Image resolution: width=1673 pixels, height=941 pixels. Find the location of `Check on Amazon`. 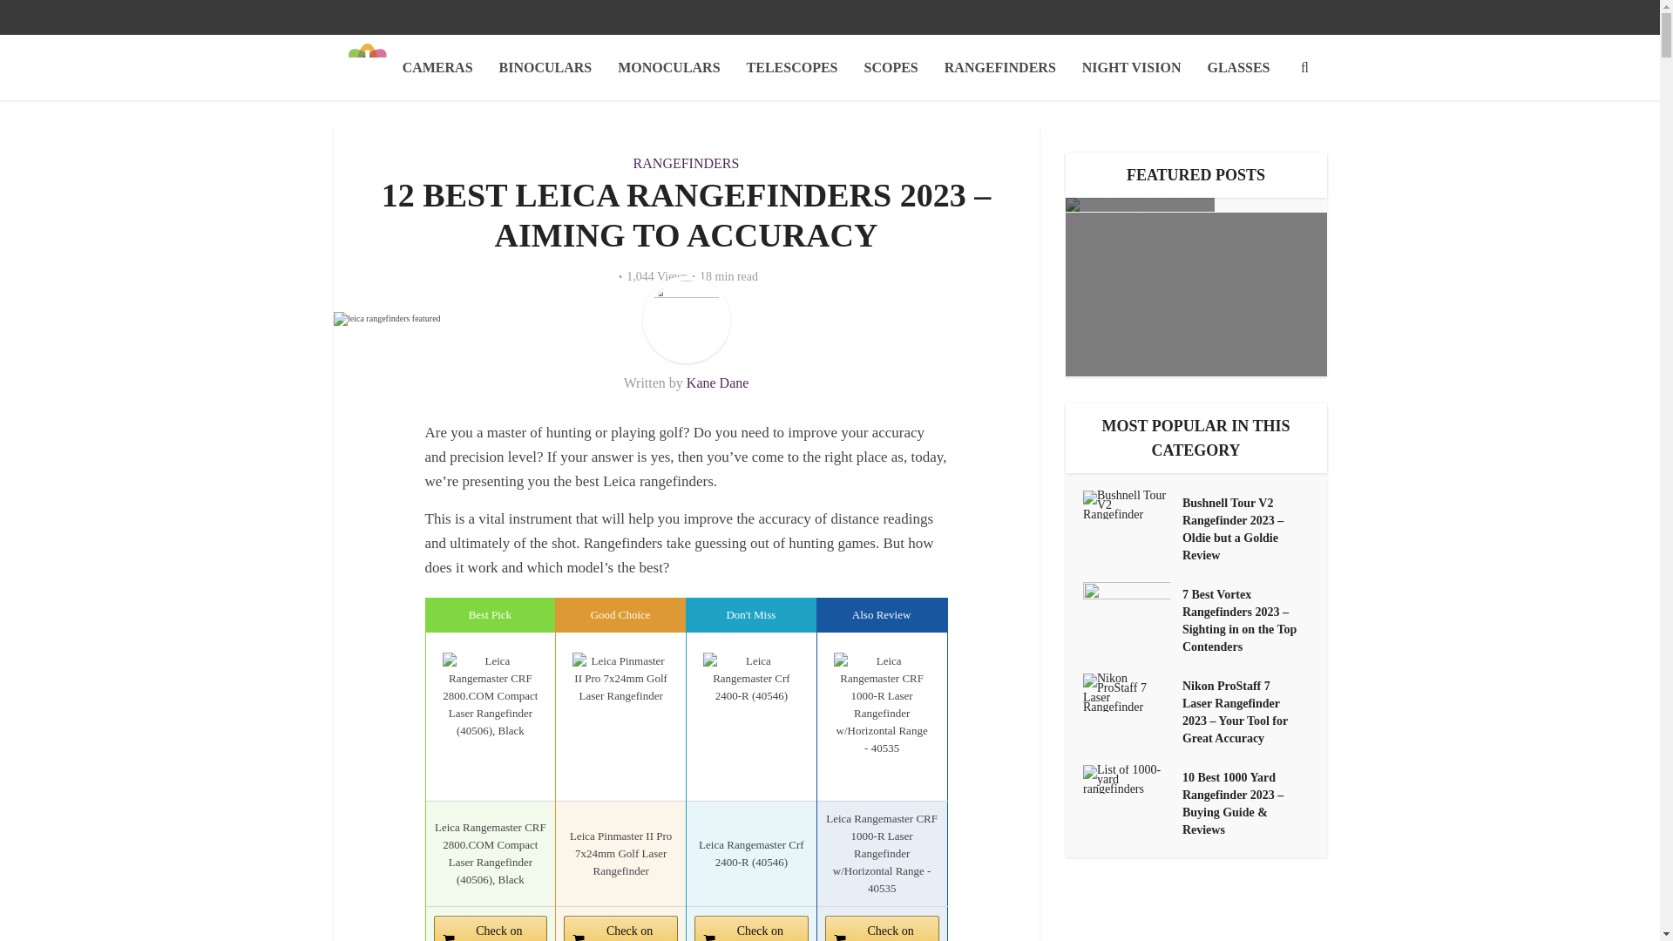

Check on Amazon is located at coordinates (882, 928).